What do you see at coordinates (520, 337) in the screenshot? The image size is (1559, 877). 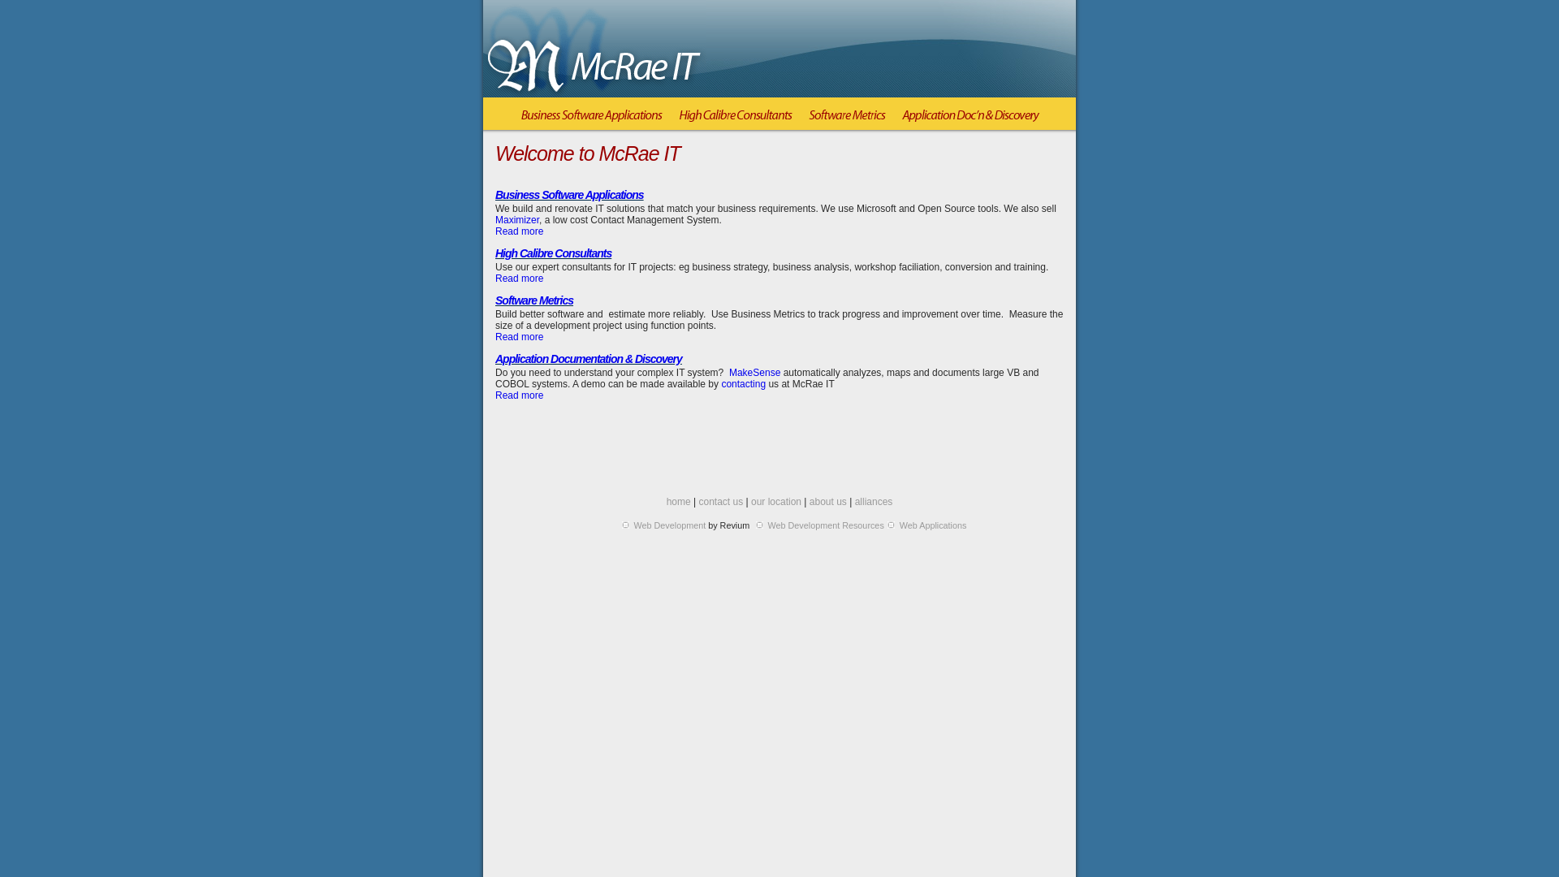 I see `Read more` at bounding box center [520, 337].